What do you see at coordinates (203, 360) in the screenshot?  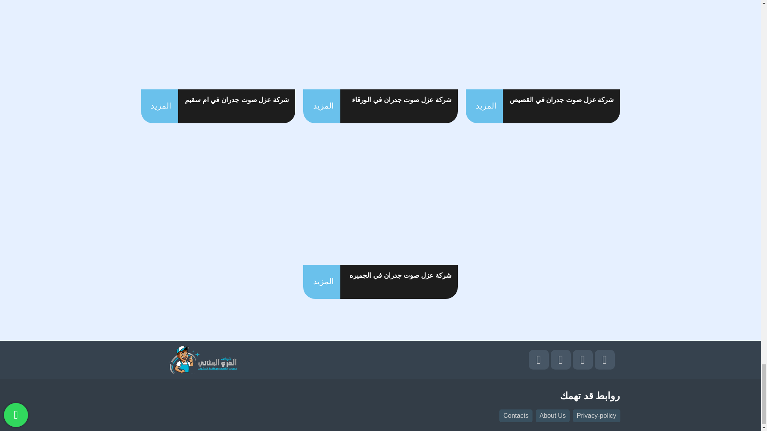 I see `Ideal Shield Services Company` at bounding box center [203, 360].